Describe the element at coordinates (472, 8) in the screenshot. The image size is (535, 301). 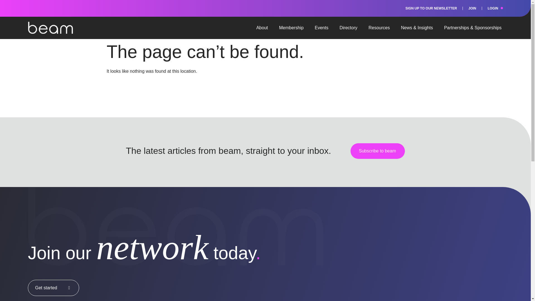
I see `JOIN` at that location.